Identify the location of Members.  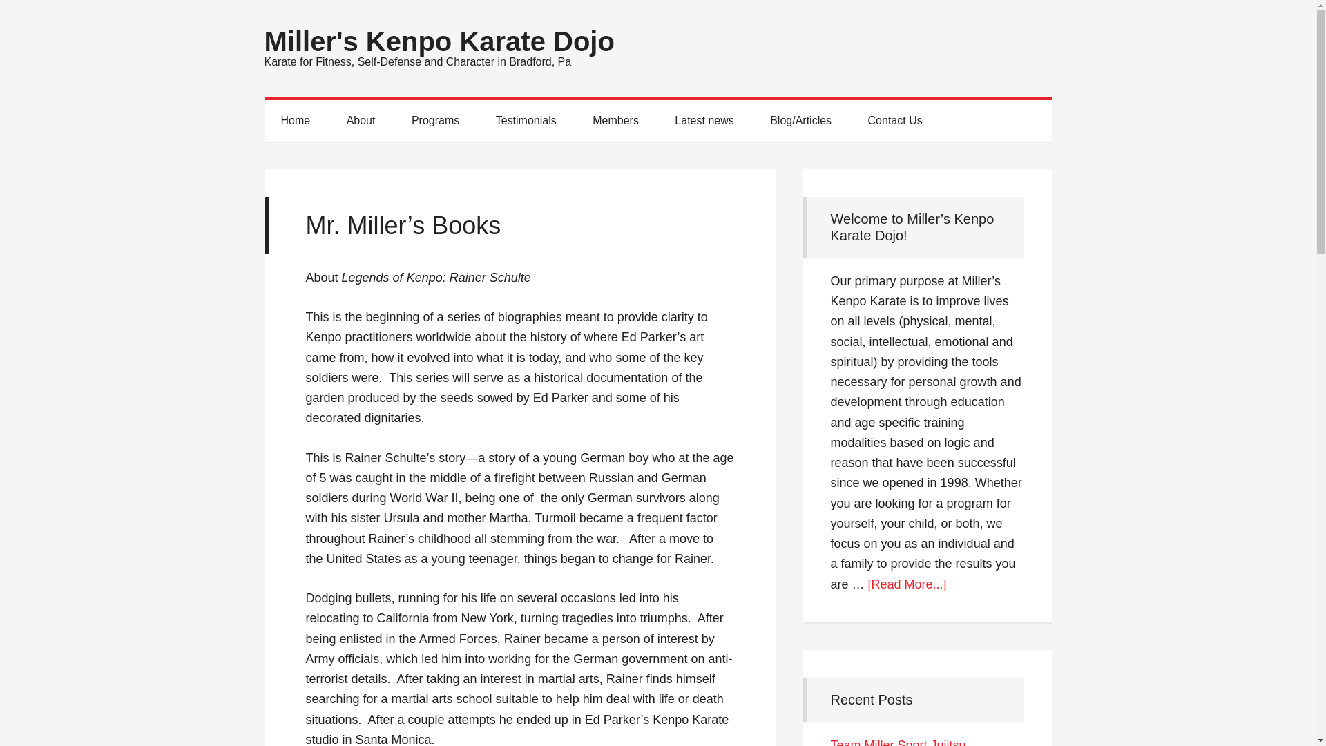
(615, 120).